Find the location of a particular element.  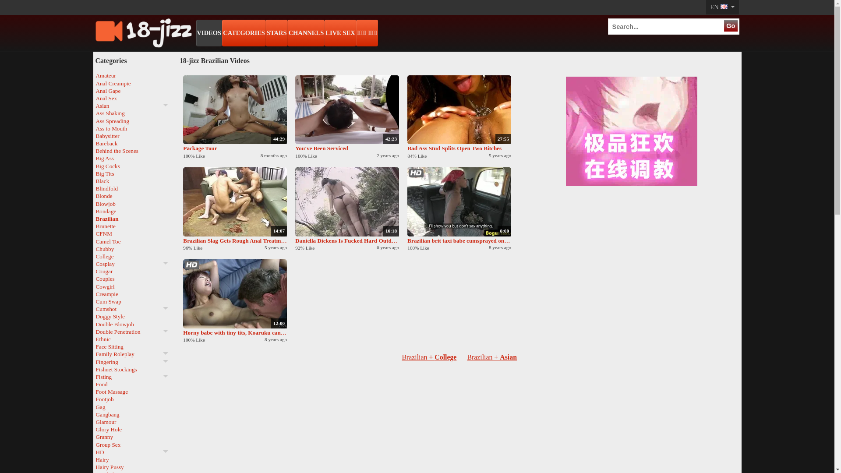

Gangbang is located at coordinates (132, 414).